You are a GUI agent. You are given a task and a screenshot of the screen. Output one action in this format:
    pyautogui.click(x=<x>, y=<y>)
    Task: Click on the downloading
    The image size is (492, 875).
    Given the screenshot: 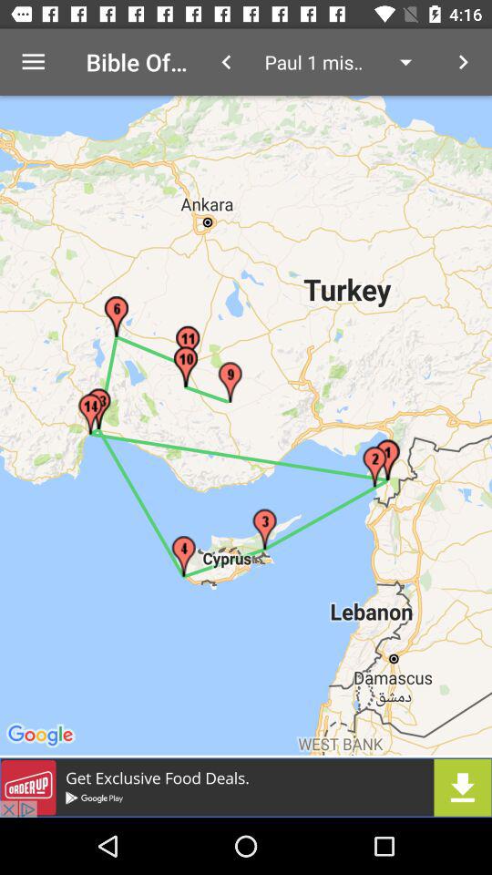 What is the action you would take?
    pyautogui.click(x=246, y=787)
    